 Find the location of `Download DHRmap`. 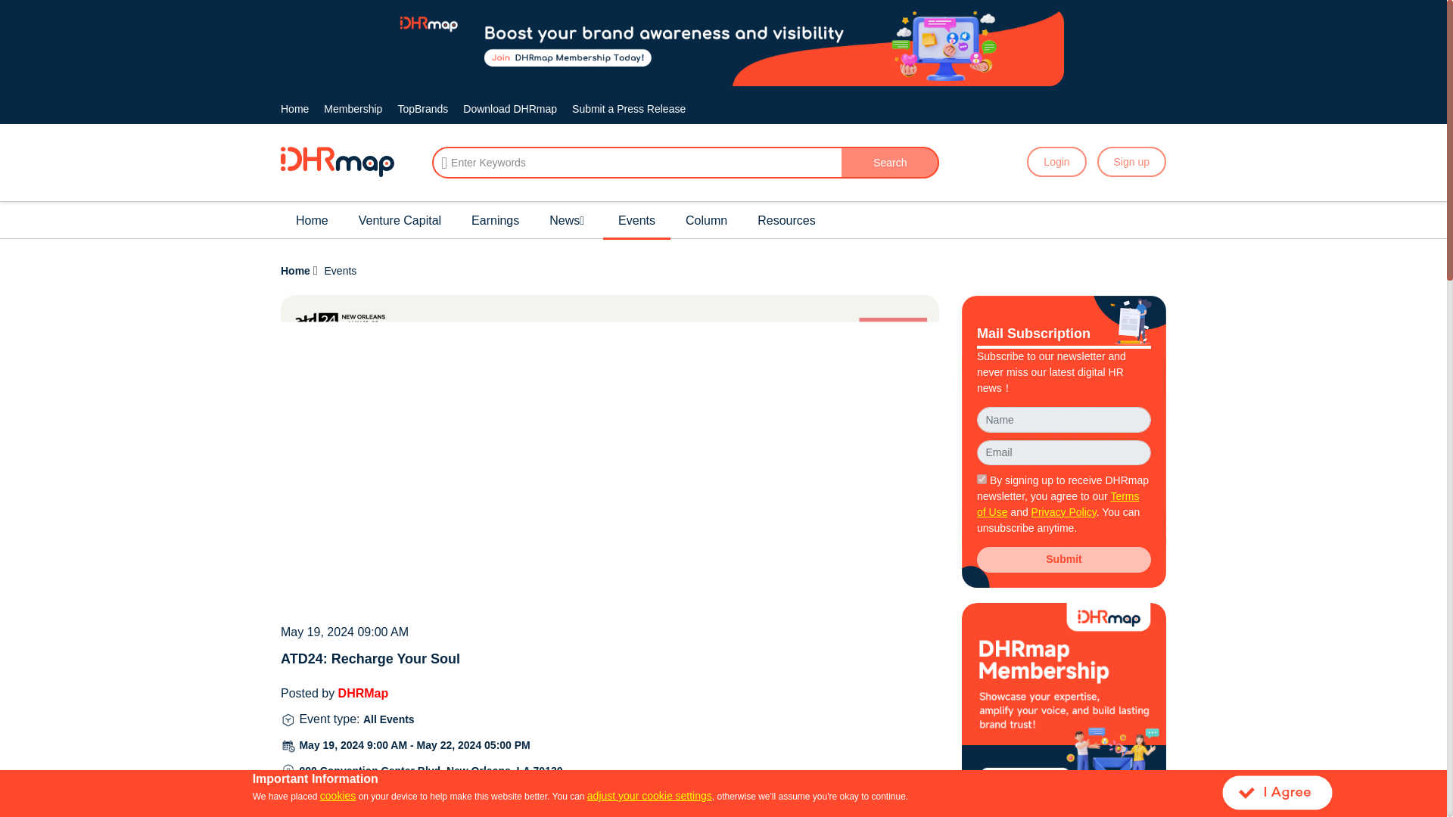

Download DHRmap is located at coordinates (510, 109).